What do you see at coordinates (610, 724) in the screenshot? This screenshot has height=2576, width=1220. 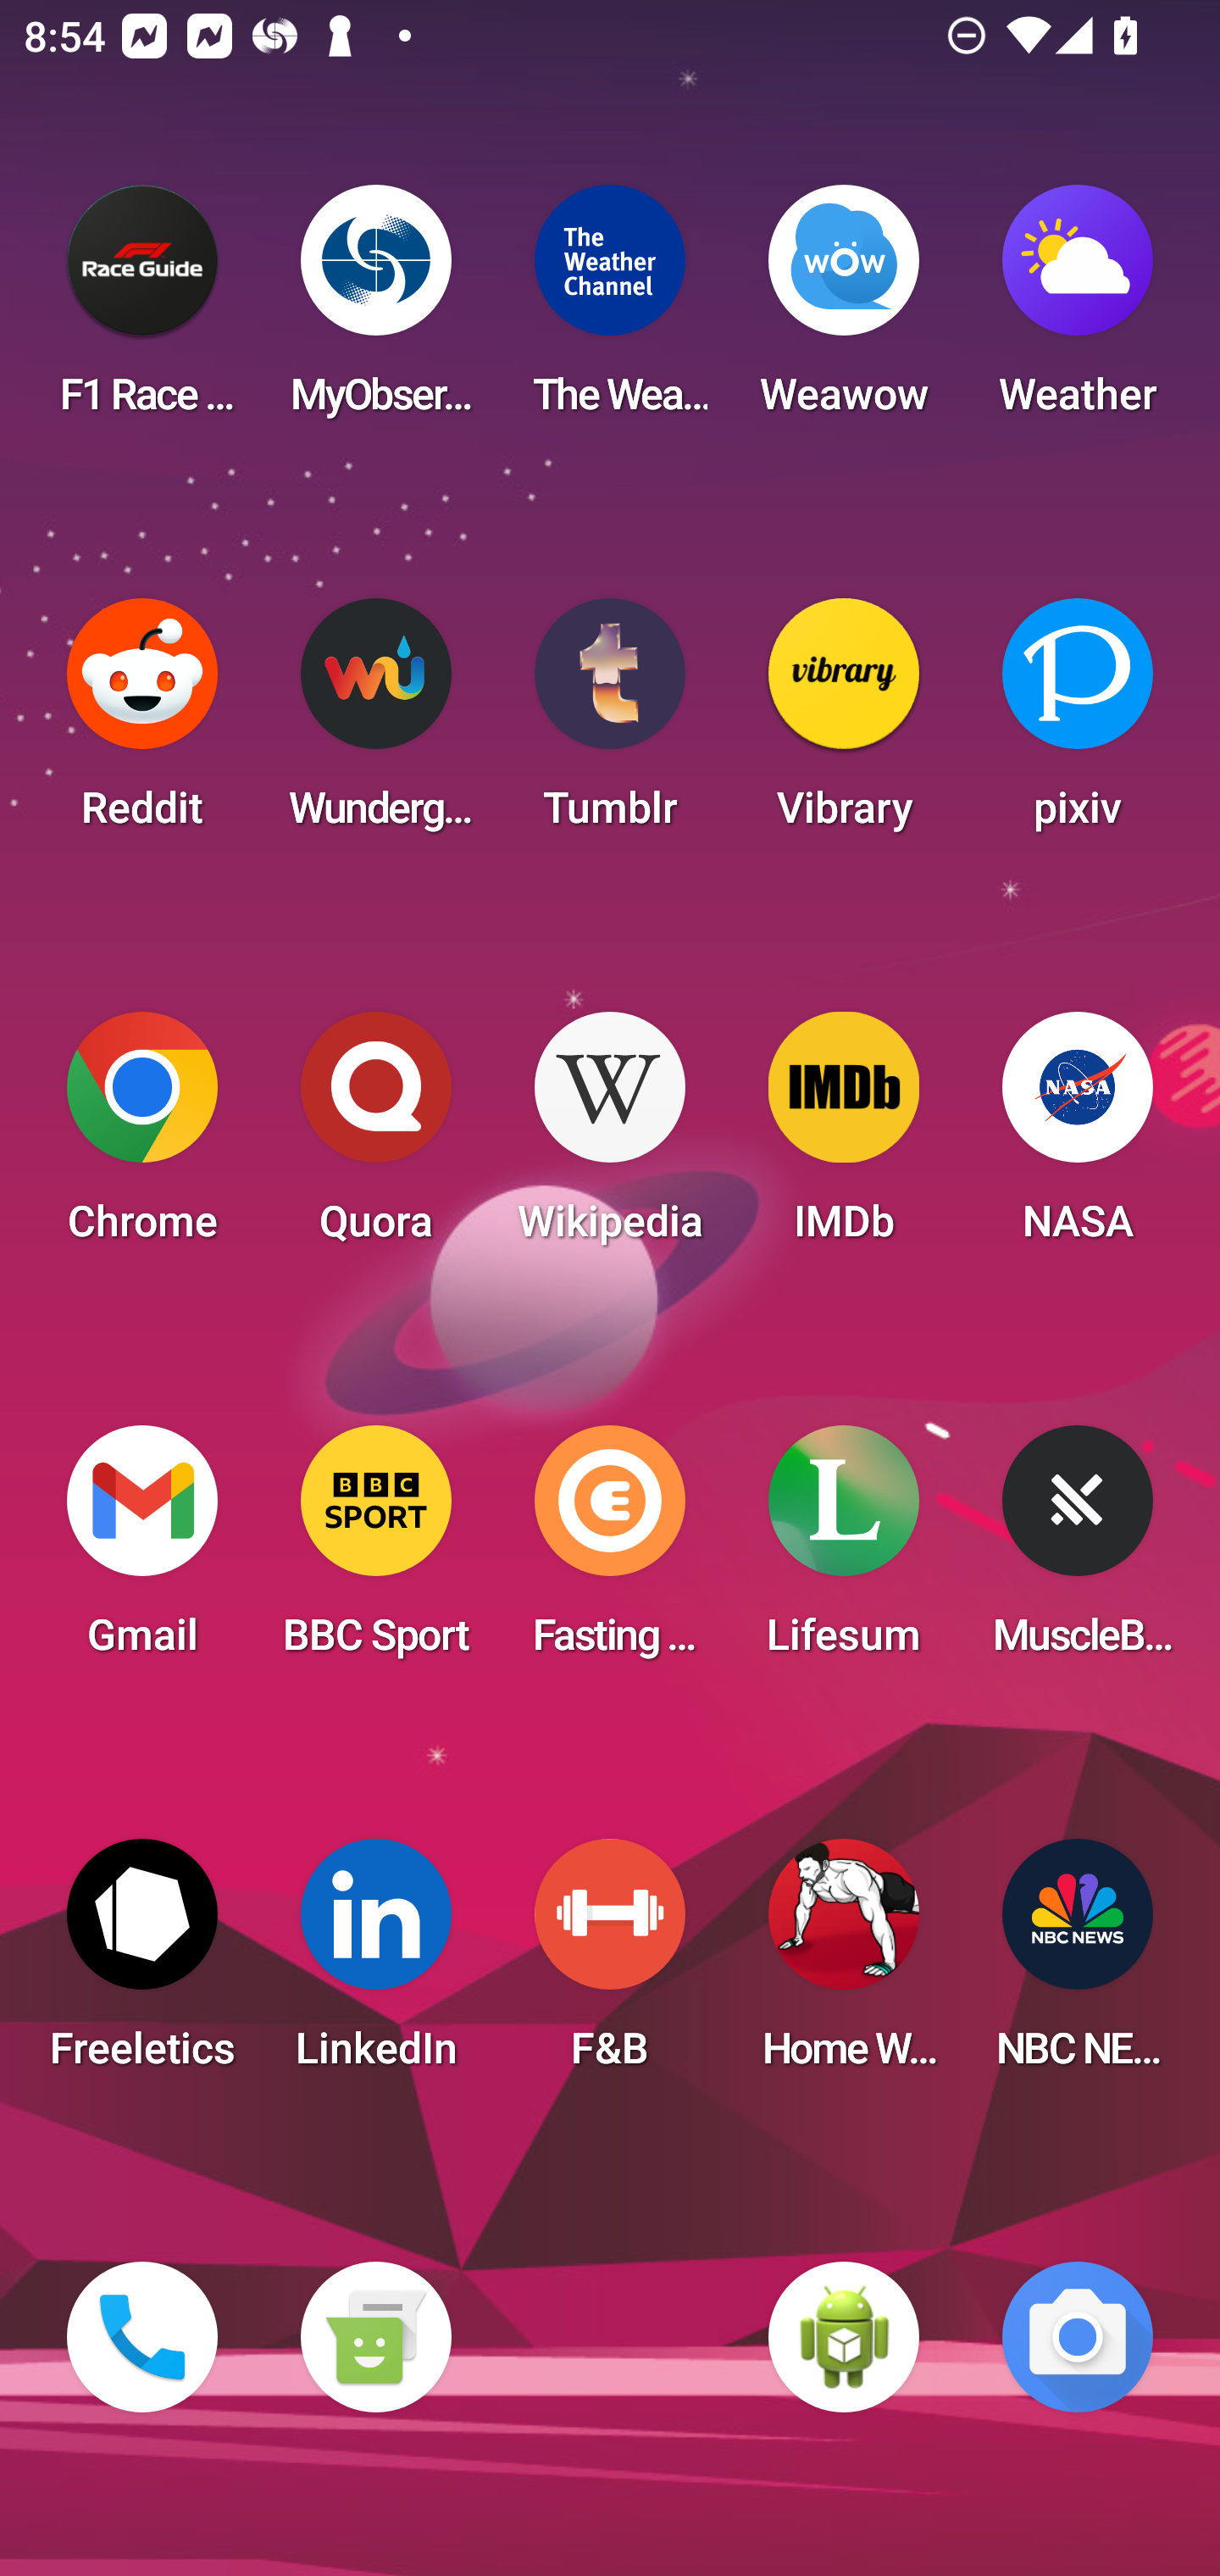 I see `Tumblr` at bounding box center [610, 724].